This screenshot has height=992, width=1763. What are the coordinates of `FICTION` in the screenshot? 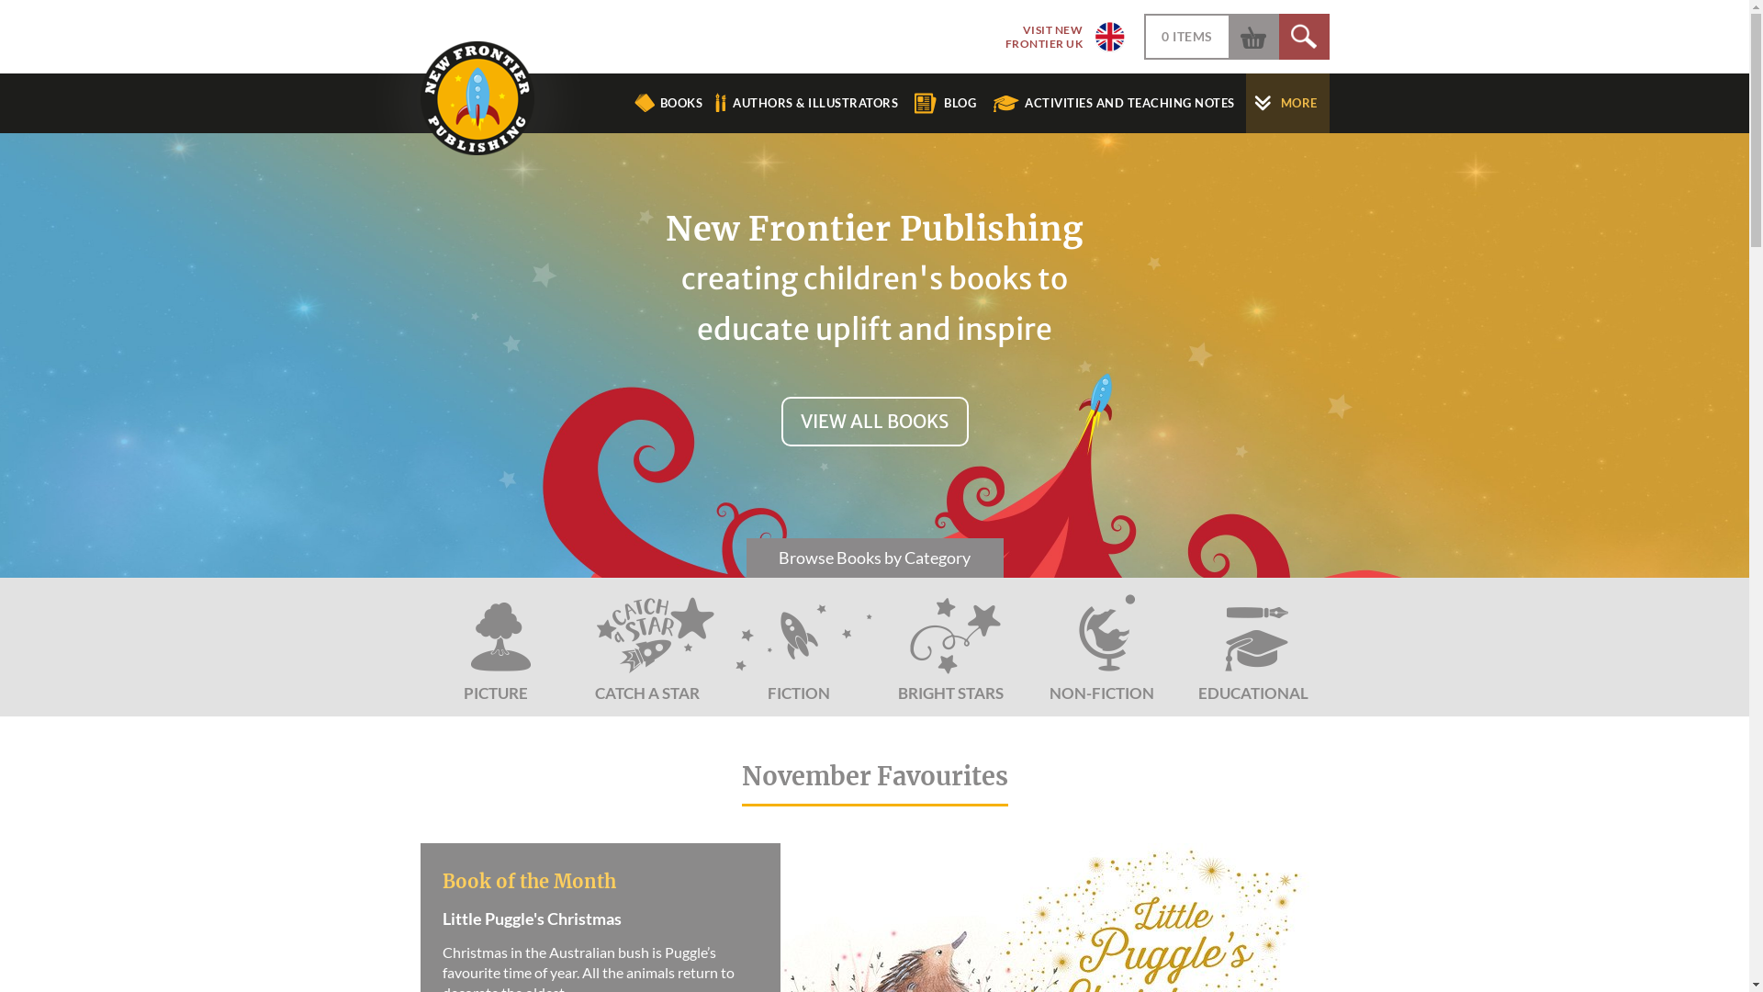 It's located at (799, 647).